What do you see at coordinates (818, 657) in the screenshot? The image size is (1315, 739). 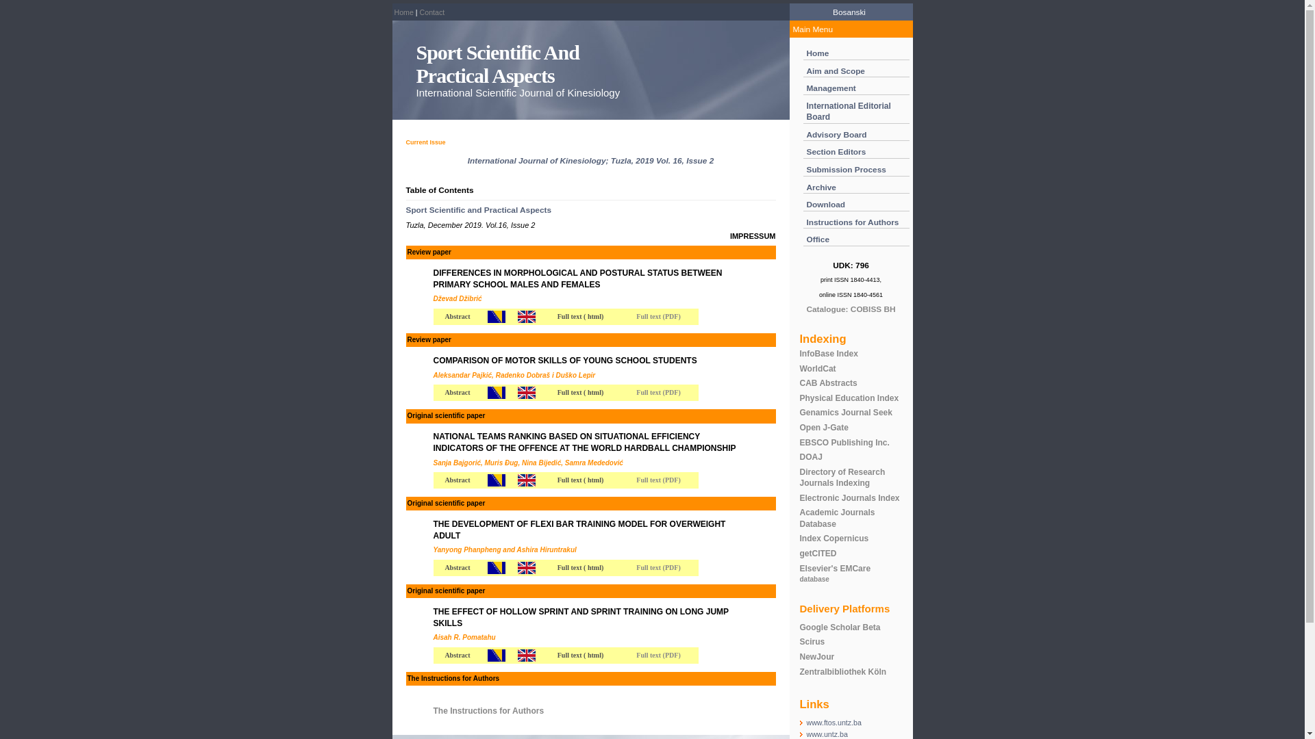 I see `NewJour` at bounding box center [818, 657].